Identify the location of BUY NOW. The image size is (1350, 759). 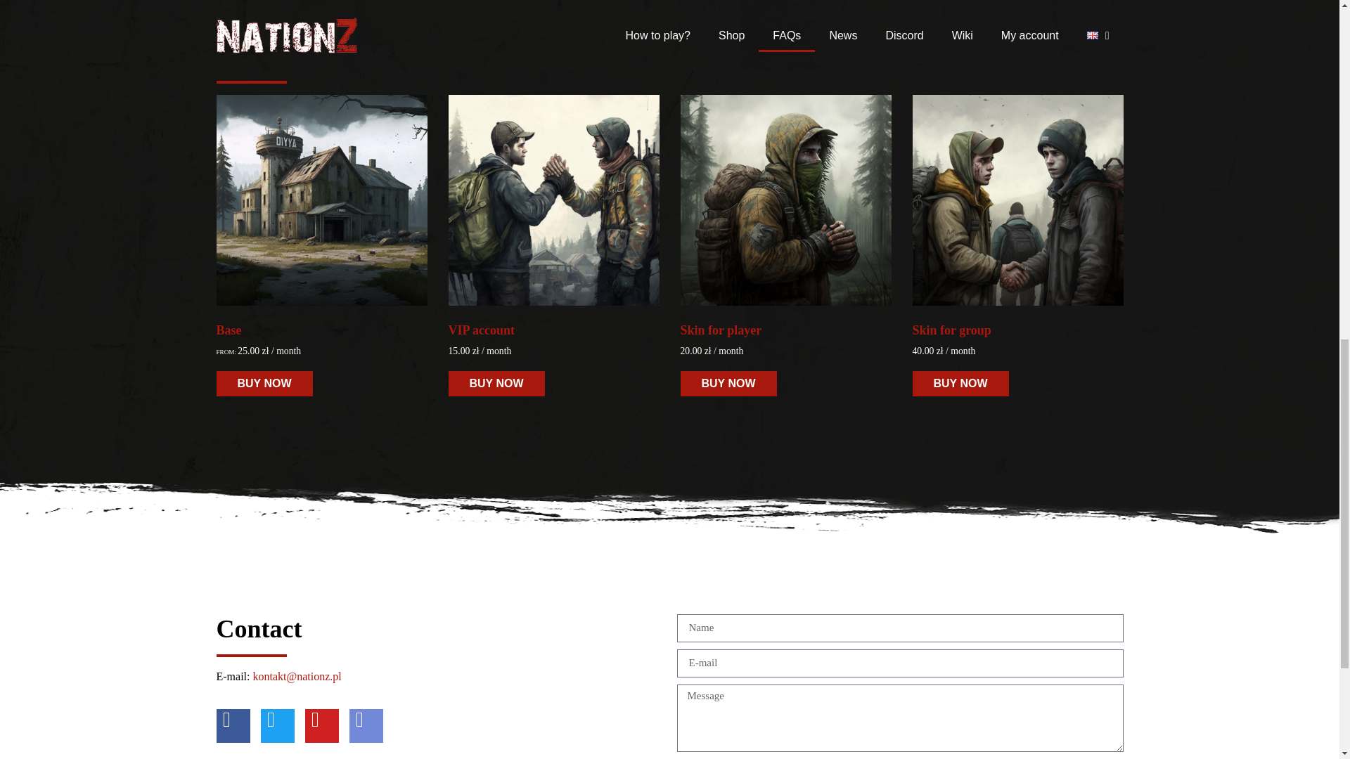
(264, 384).